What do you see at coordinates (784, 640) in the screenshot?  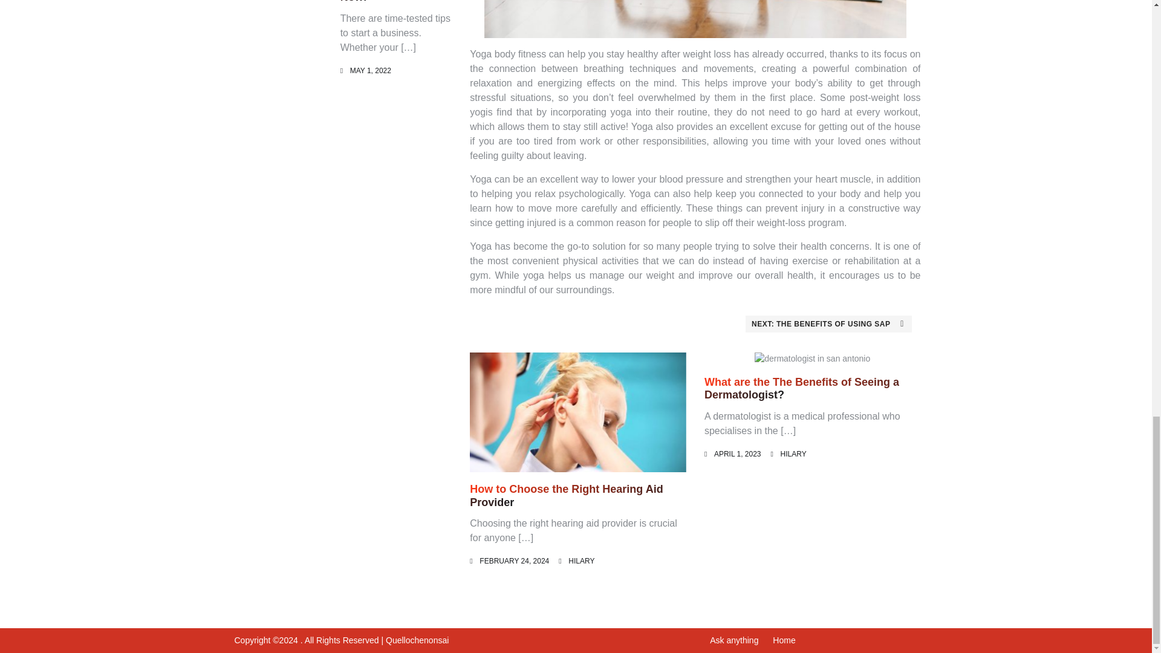 I see `Home` at bounding box center [784, 640].